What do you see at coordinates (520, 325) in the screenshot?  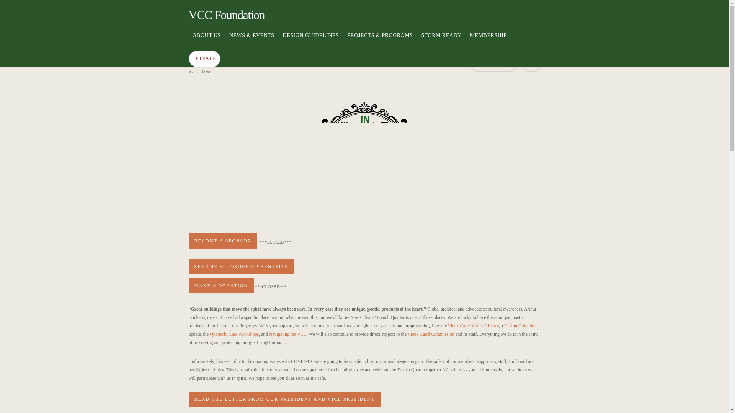 I see `Design Guideline` at bounding box center [520, 325].